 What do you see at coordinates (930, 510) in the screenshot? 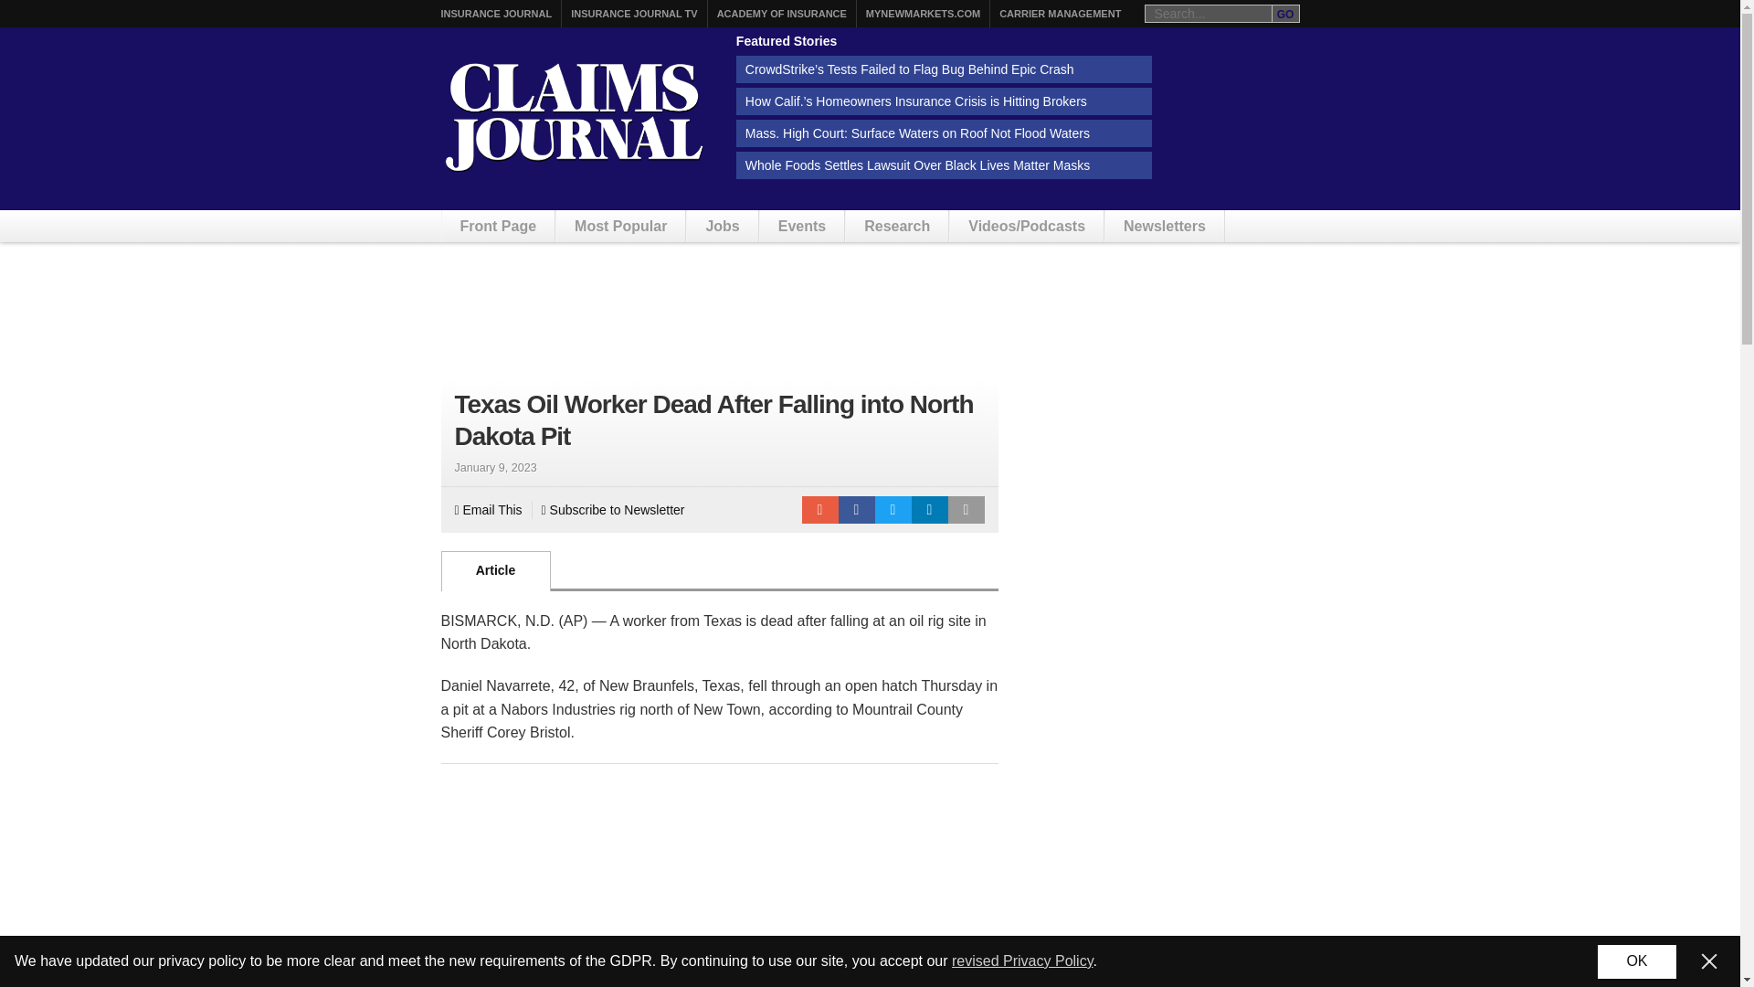
I see `LinkedIn` at bounding box center [930, 510].